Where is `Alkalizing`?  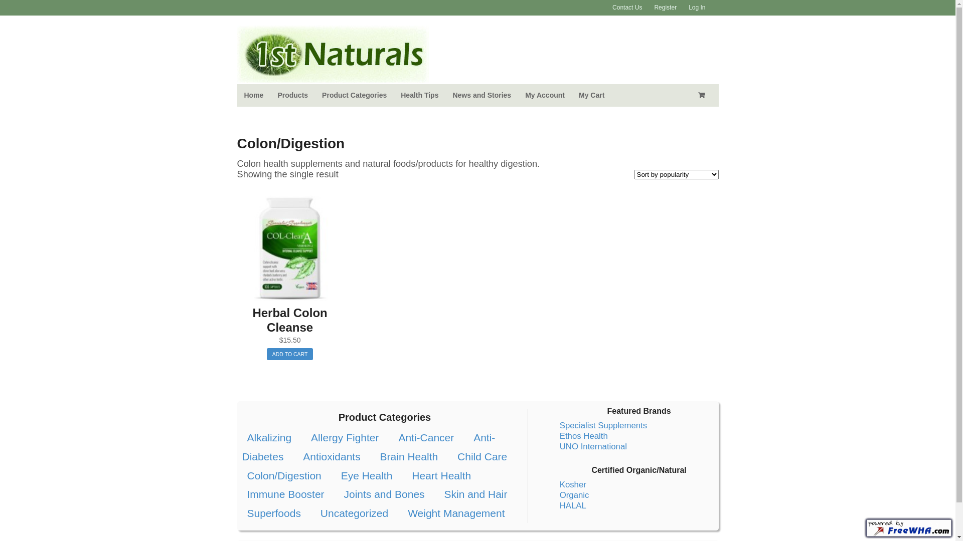
Alkalizing is located at coordinates (269, 438).